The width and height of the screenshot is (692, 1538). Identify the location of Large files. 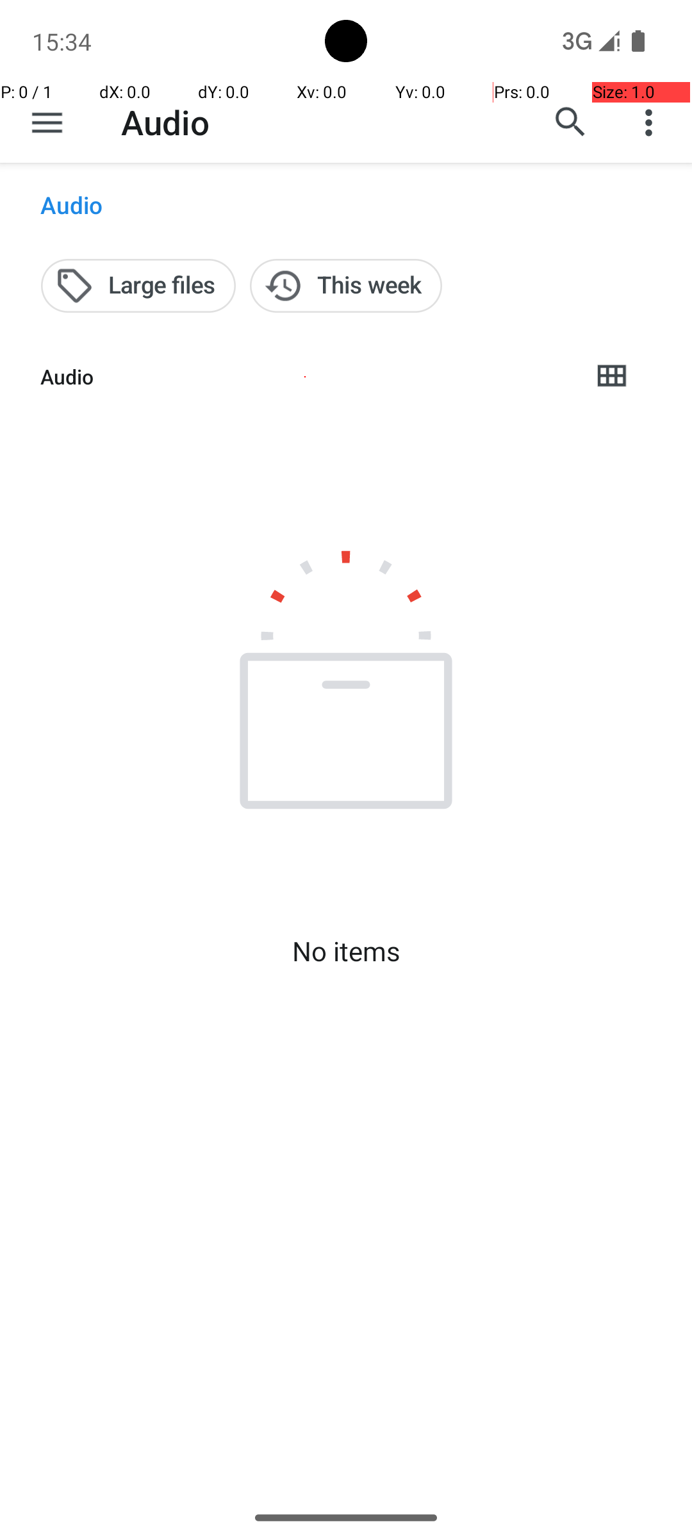
(138, 286).